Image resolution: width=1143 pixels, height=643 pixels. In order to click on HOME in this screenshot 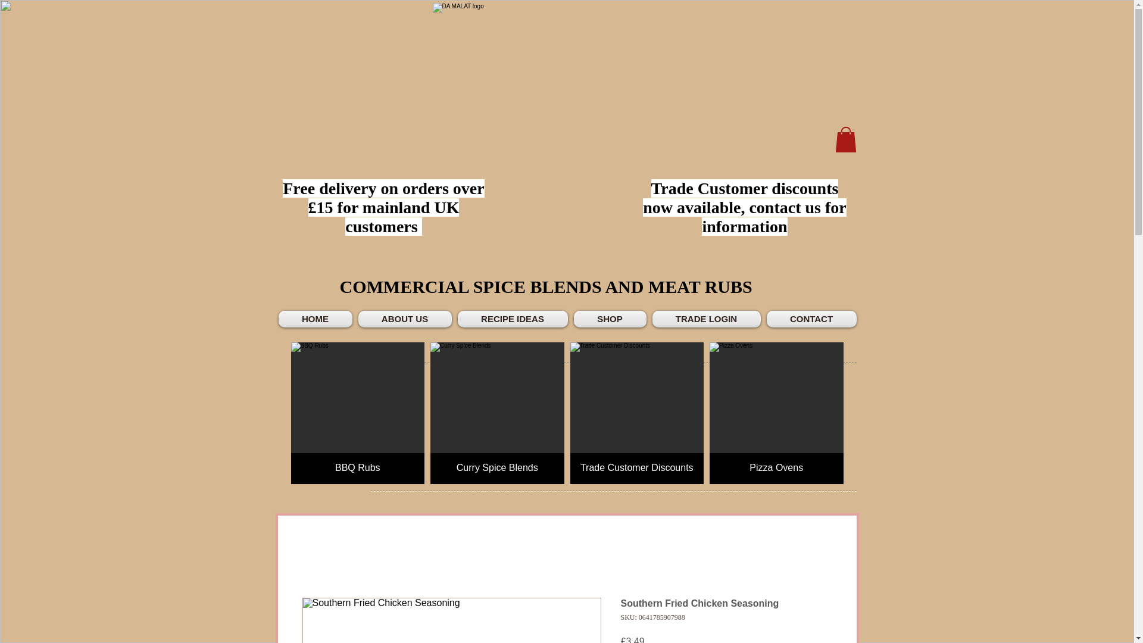, I will do `click(317, 319)`.